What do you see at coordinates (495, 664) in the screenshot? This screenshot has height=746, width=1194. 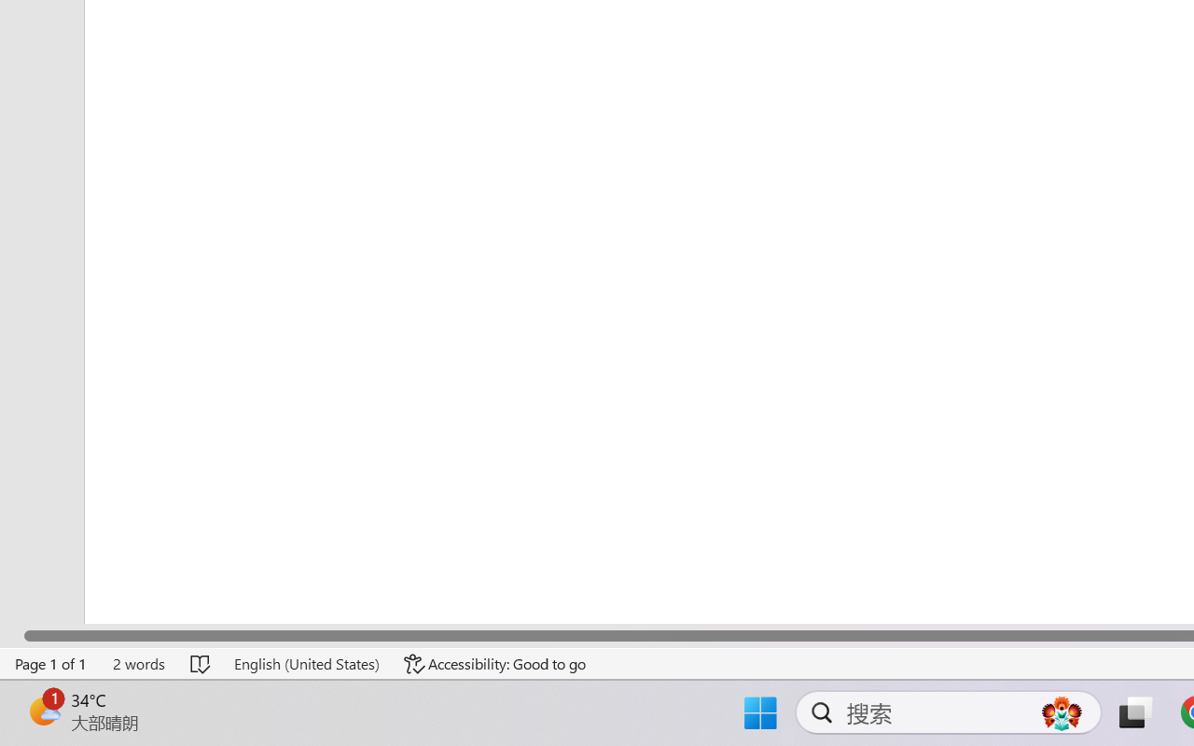 I see `Accessibility Checker Accessibility: Good to go` at bounding box center [495, 664].